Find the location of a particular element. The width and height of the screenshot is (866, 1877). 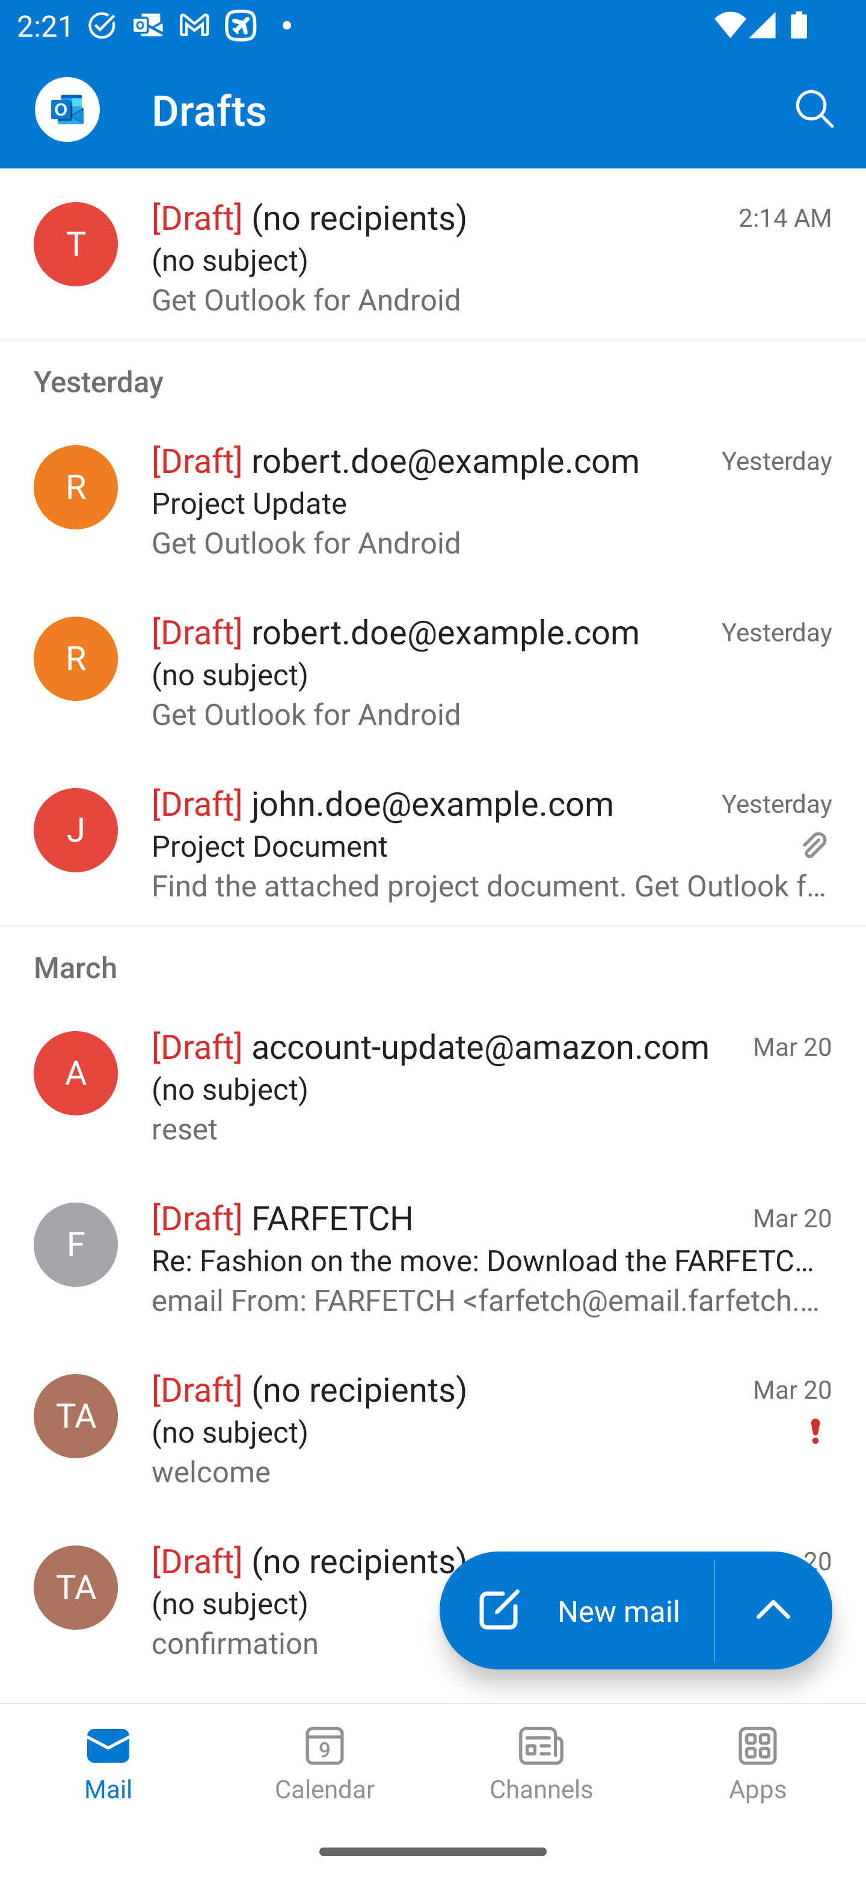

Search, ,  is located at coordinates (815, 108).